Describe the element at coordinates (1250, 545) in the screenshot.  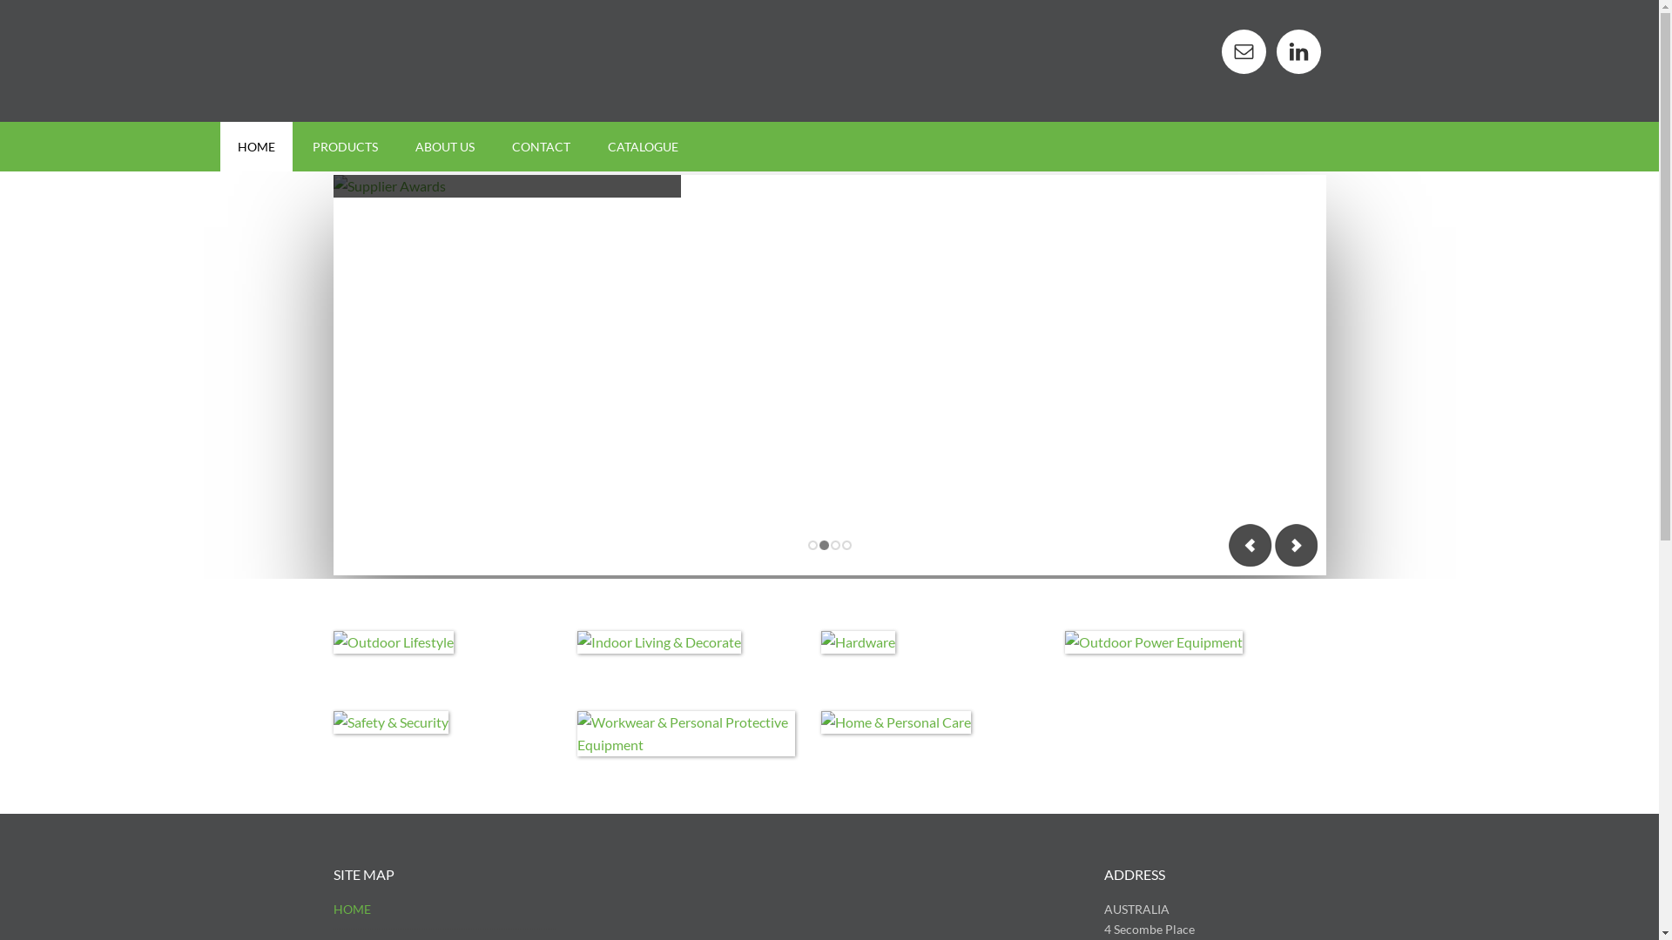
I see `Previous` at that location.